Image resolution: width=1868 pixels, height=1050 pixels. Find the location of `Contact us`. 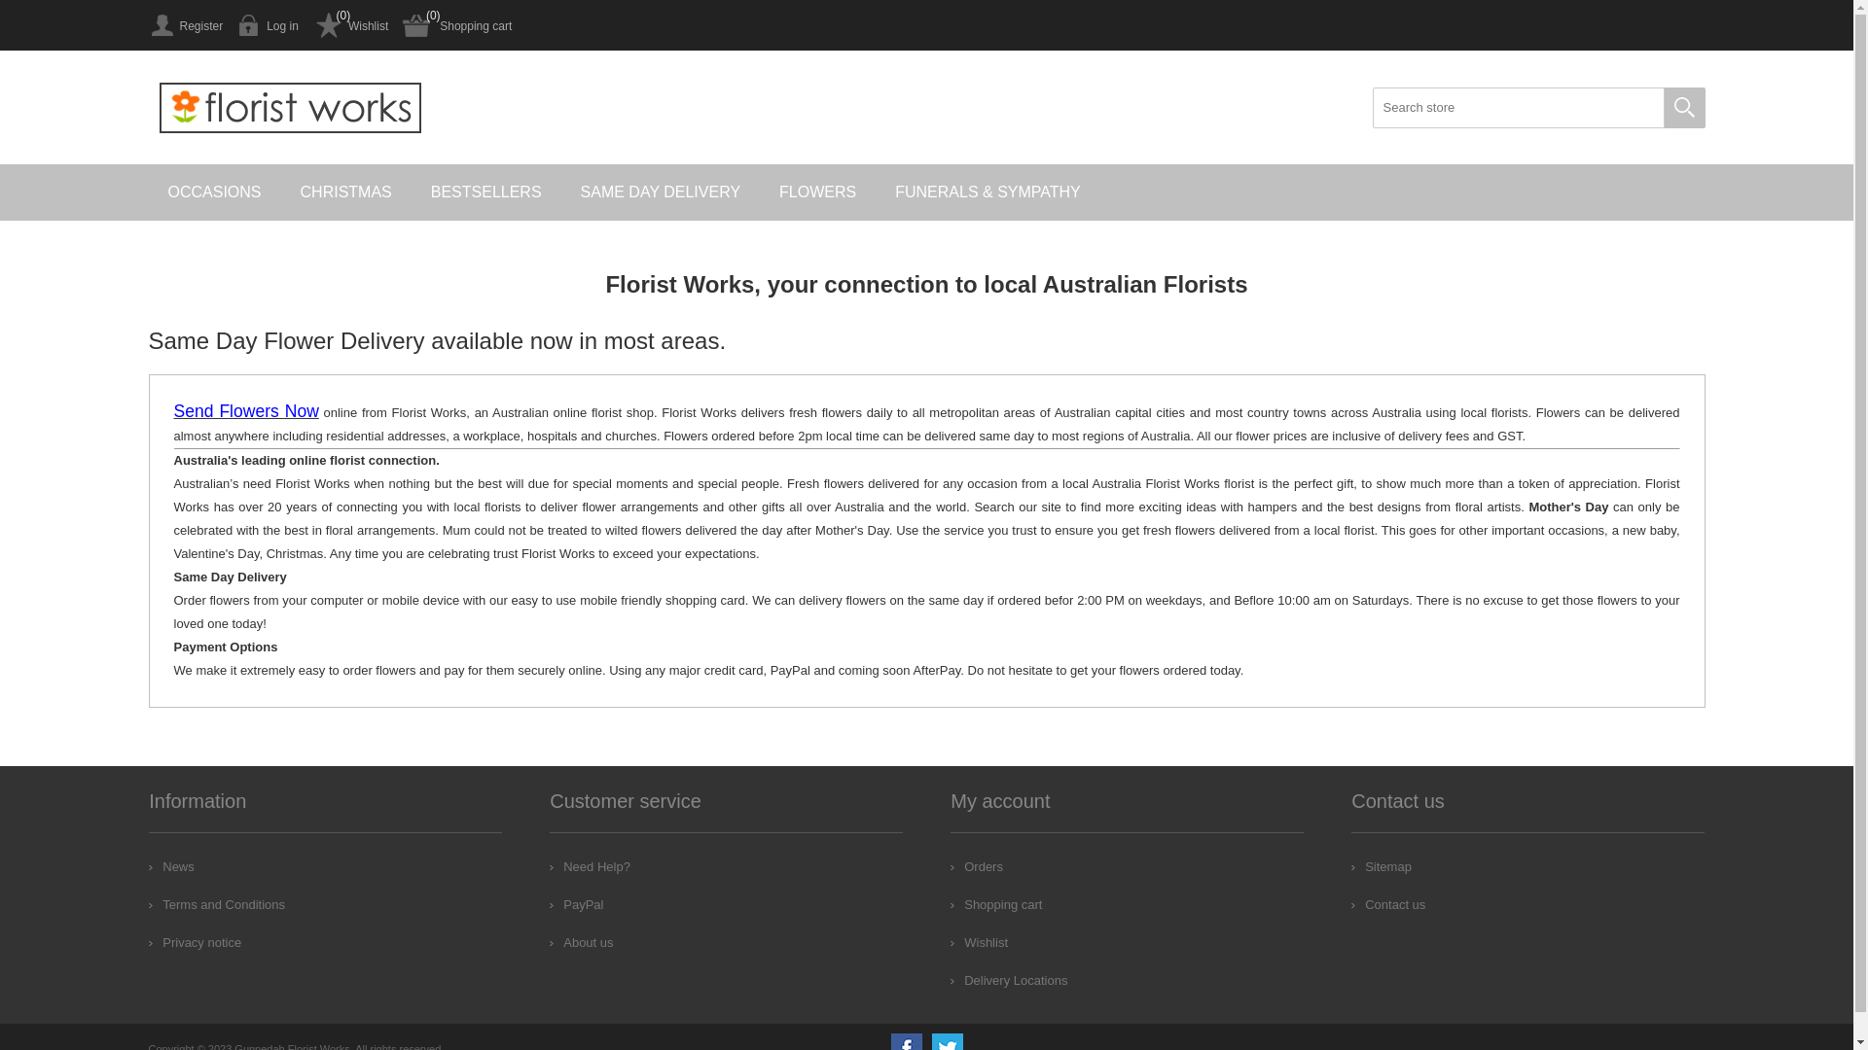

Contact us is located at coordinates (1388, 904).